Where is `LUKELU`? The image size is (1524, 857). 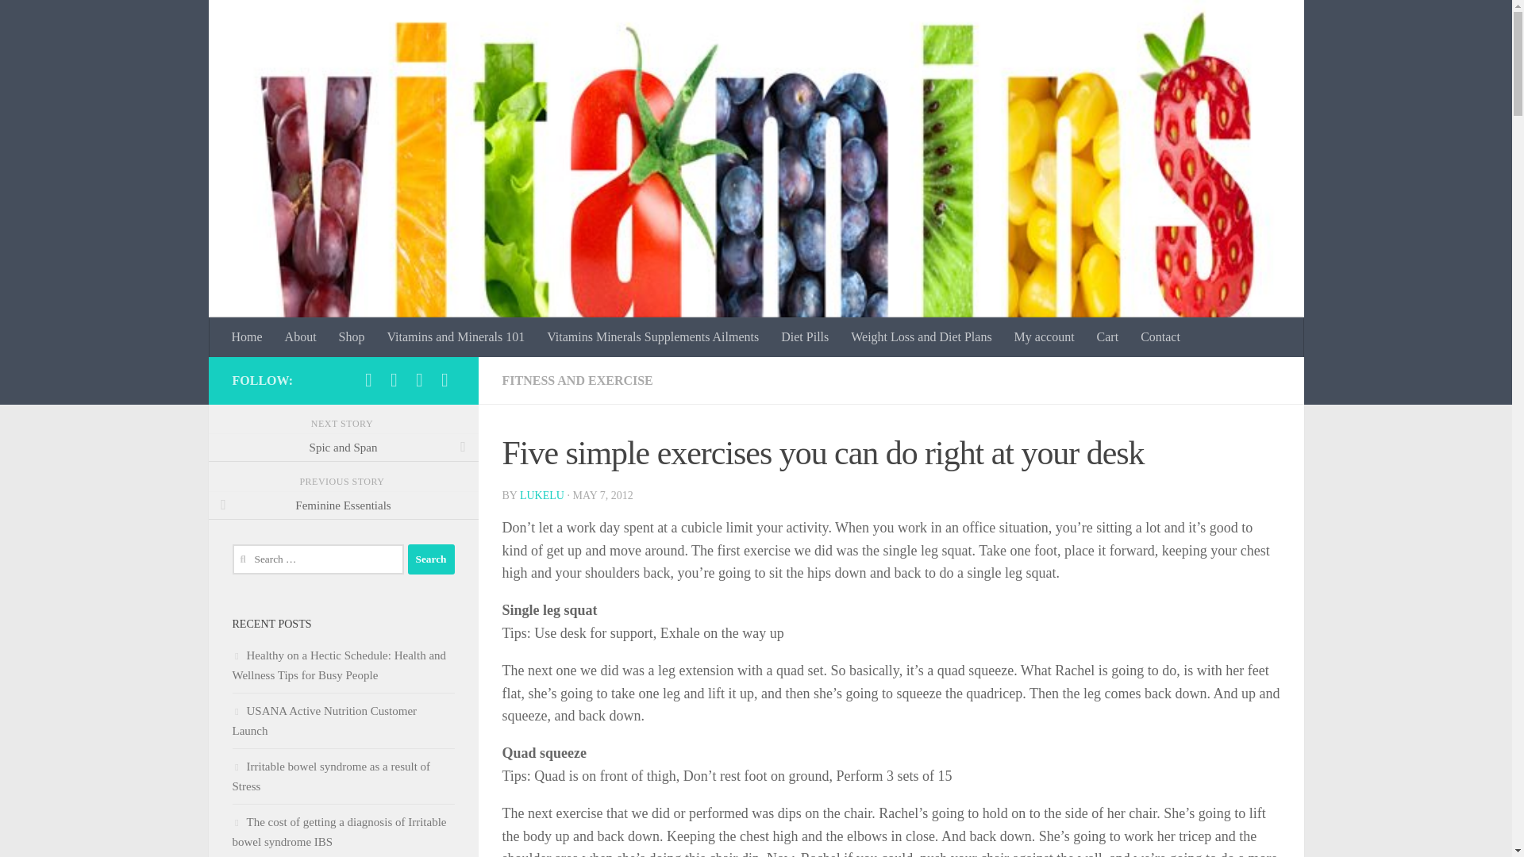
LUKELU is located at coordinates (541, 495).